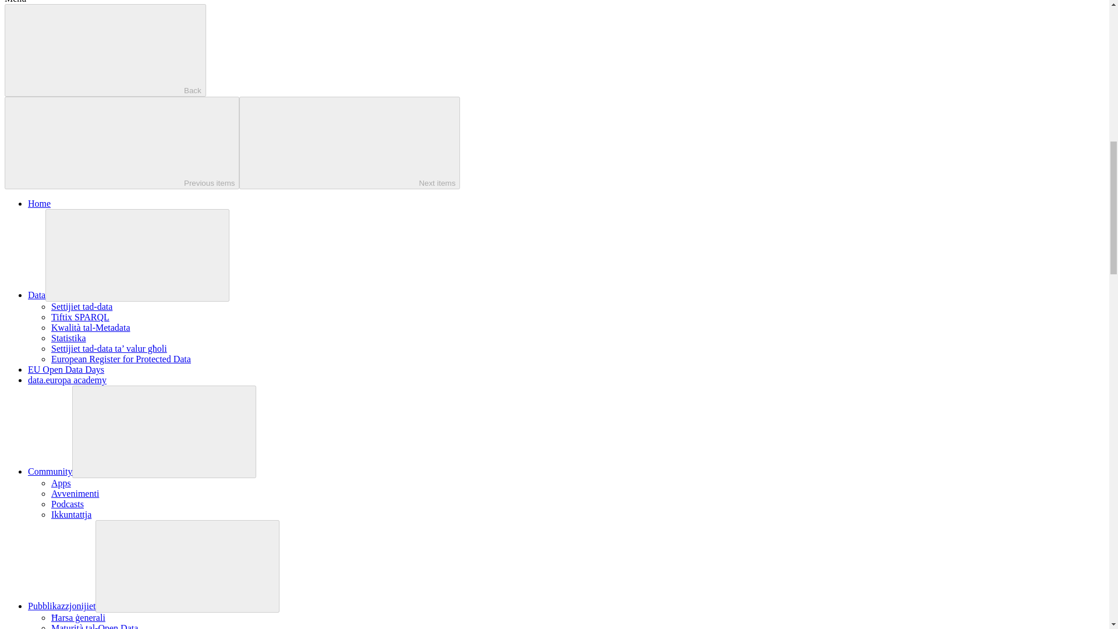 The width and height of the screenshot is (1118, 629). I want to click on Data, so click(37, 295).